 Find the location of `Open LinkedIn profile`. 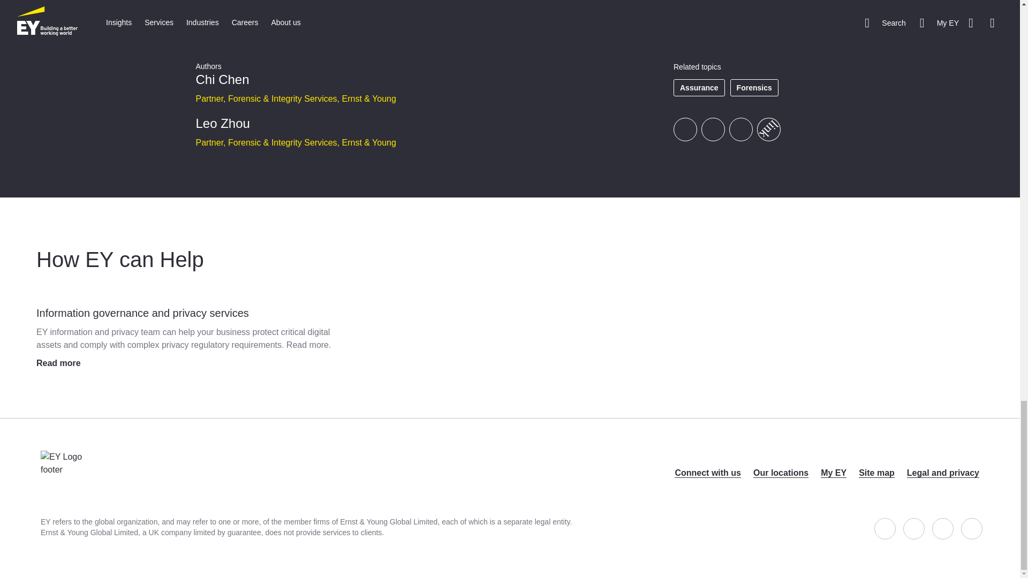

Open LinkedIn profile is located at coordinates (943, 528).